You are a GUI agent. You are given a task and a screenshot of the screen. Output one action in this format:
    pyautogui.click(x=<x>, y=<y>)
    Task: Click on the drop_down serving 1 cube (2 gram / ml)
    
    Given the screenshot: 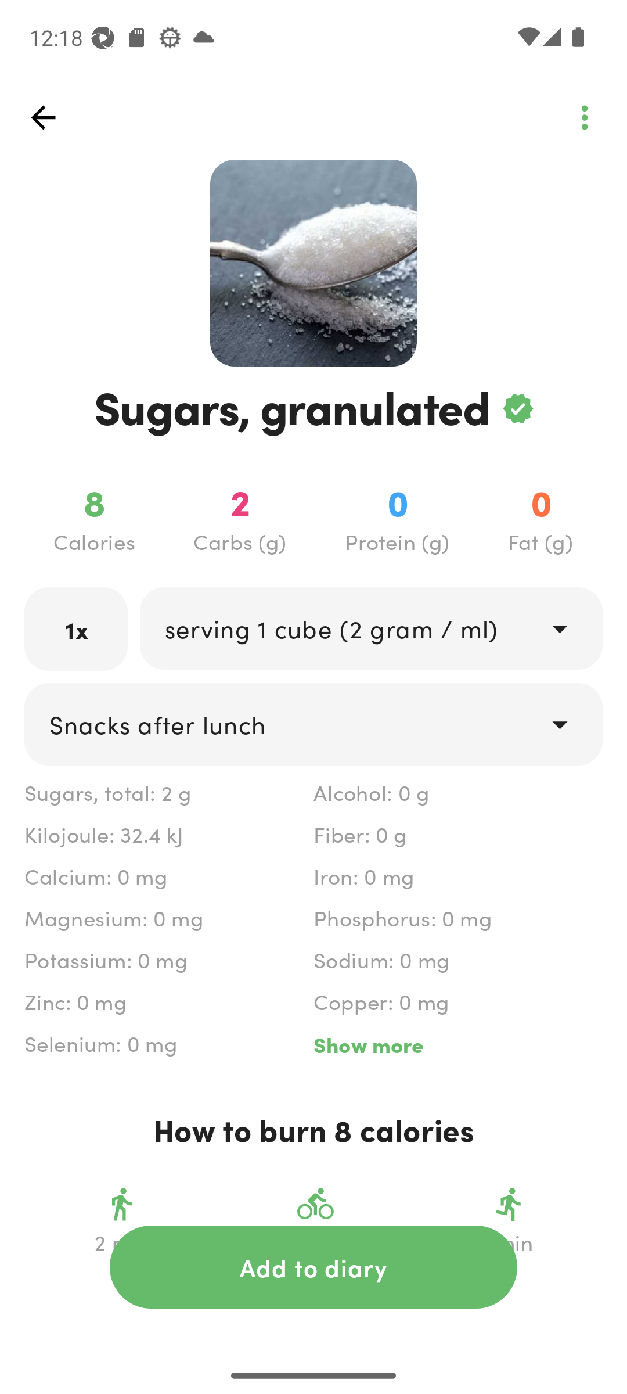 What is the action you would take?
    pyautogui.click(x=370, y=628)
    